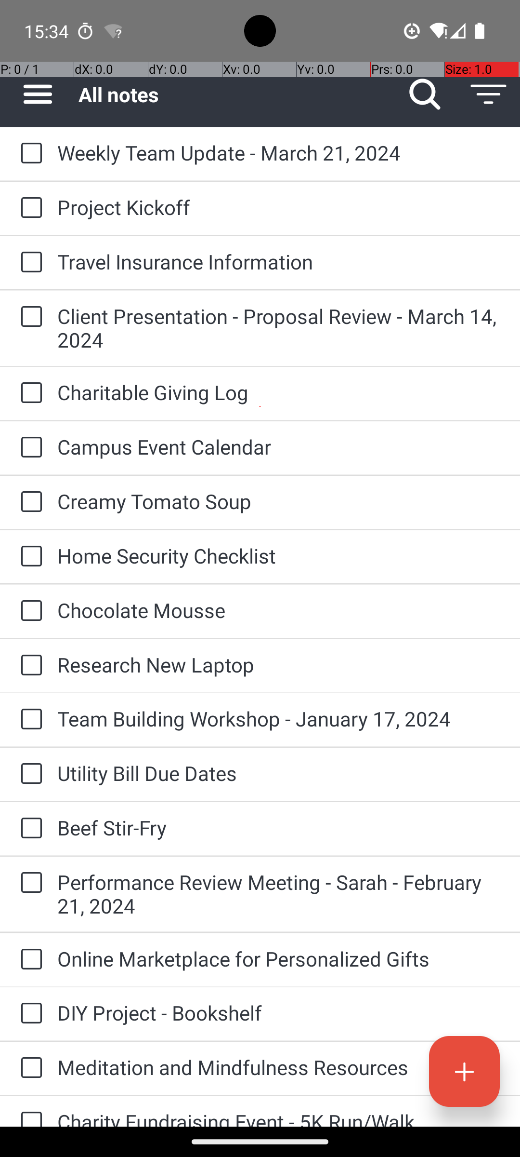  What do you see at coordinates (29, 557) in the screenshot?
I see `to-do: Home Security Checklist` at bounding box center [29, 557].